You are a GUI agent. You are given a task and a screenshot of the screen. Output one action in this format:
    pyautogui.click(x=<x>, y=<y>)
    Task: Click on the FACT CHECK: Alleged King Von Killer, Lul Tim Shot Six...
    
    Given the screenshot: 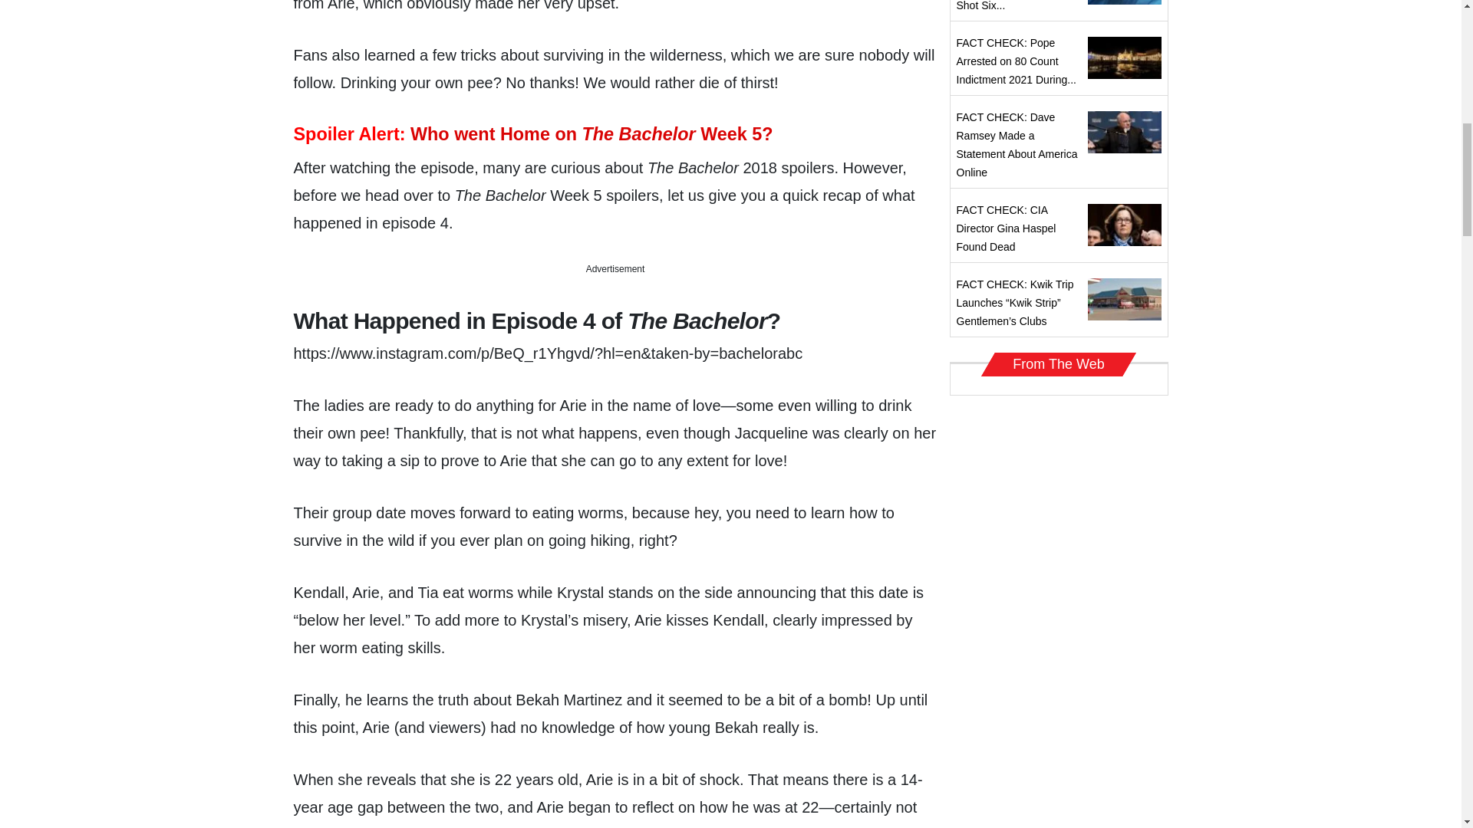 What is the action you would take?
    pyautogui.click(x=1010, y=6)
    